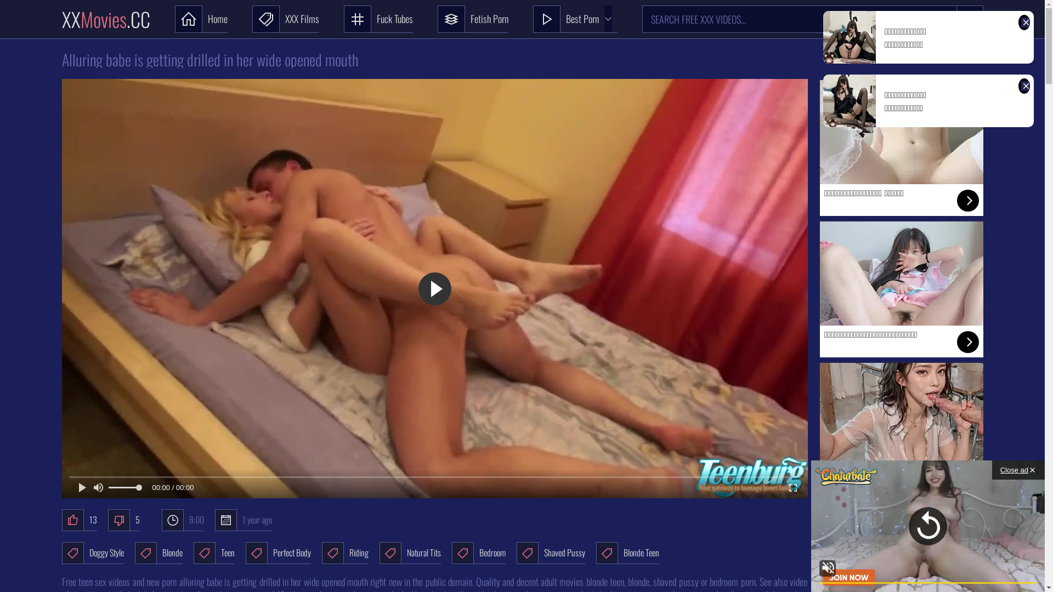 Image resolution: width=1053 pixels, height=592 pixels. I want to click on 13, so click(79, 520).